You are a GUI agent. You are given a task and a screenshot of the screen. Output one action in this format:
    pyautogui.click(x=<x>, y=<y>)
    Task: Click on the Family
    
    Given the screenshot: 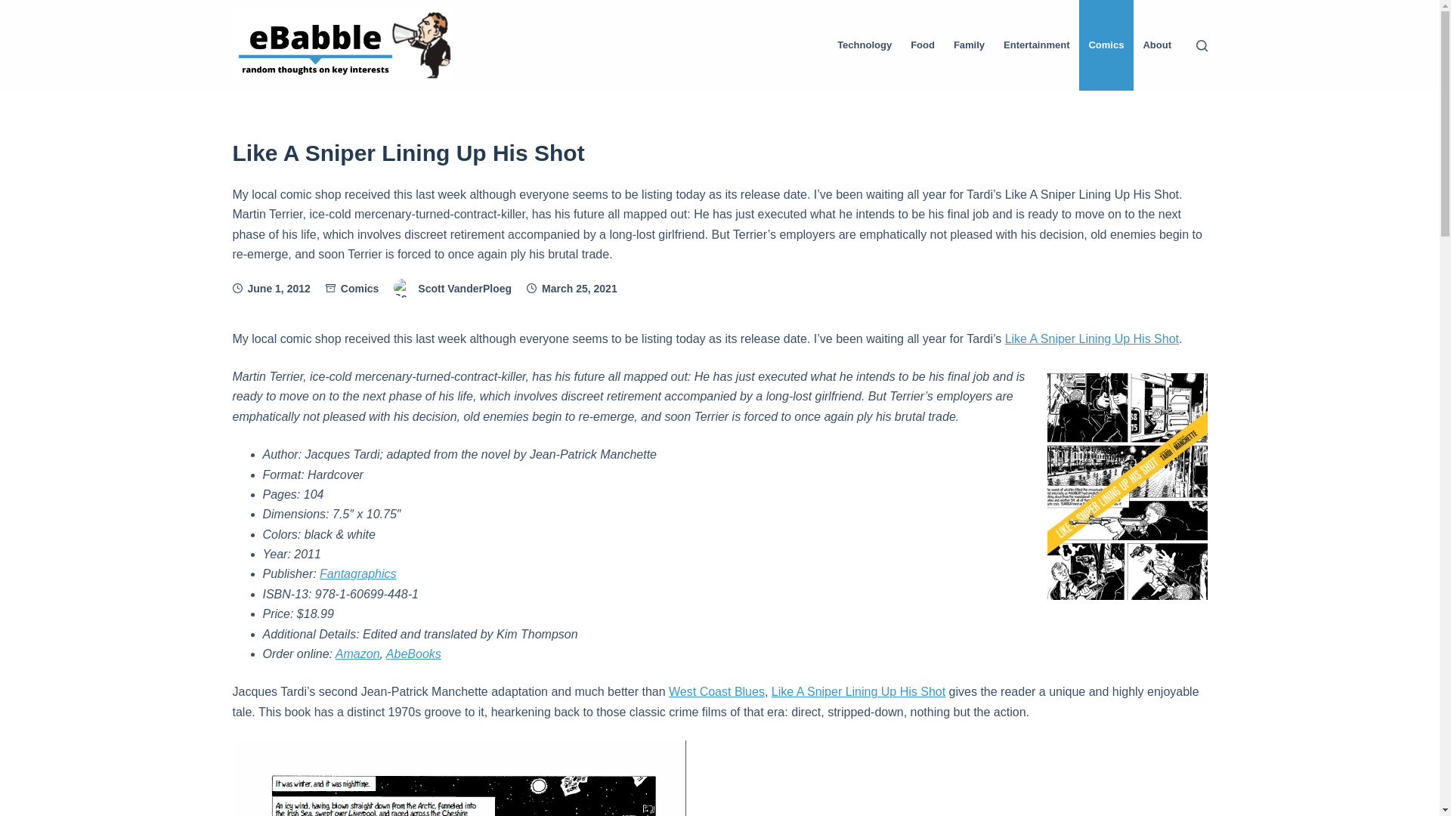 What is the action you would take?
    pyautogui.click(x=969, y=45)
    